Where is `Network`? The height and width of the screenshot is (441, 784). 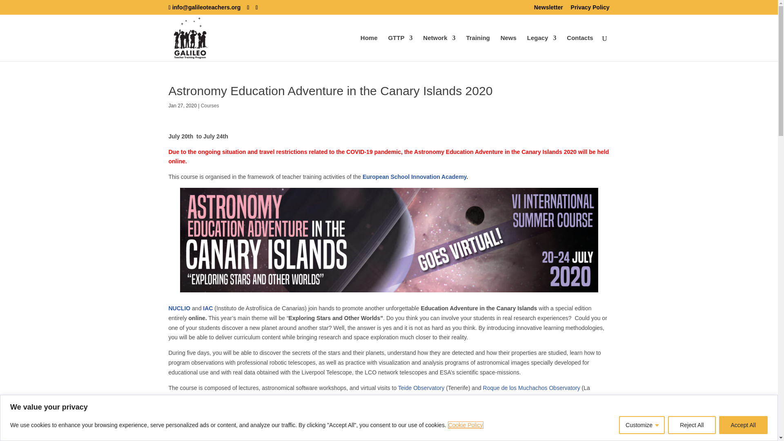 Network is located at coordinates (439, 48).